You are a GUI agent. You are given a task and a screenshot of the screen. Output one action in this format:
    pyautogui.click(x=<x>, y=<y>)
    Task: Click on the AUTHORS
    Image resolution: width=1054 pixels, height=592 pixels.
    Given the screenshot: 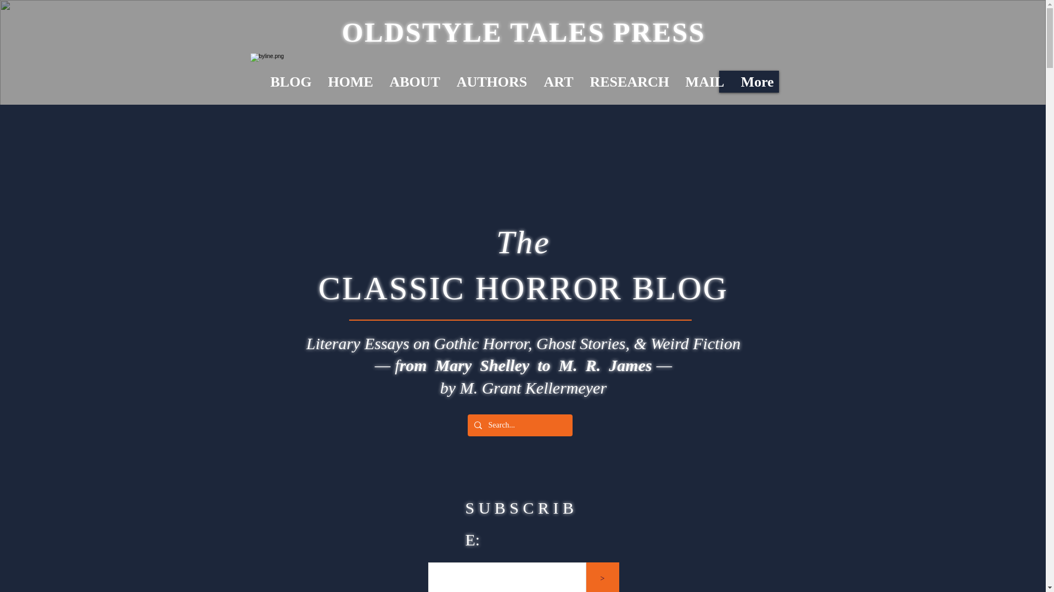 What is the action you would take?
    pyautogui.click(x=492, y=81)
    